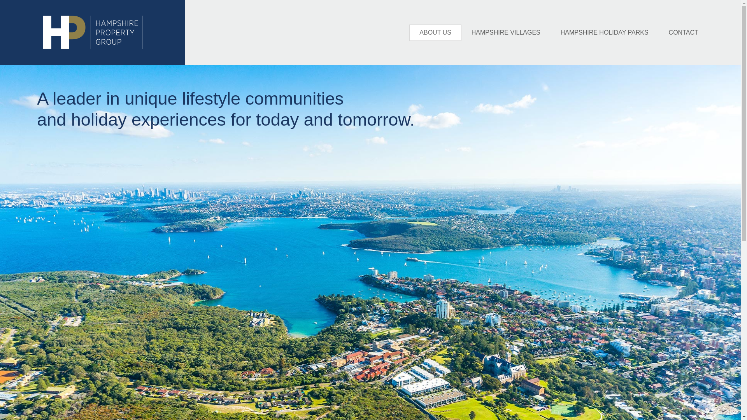 This screenshot has width=747, height=420. What do you see at coordinates (93, 33) in the screenshot?
I see `HP LOGO` at bounding box center [93, 33].